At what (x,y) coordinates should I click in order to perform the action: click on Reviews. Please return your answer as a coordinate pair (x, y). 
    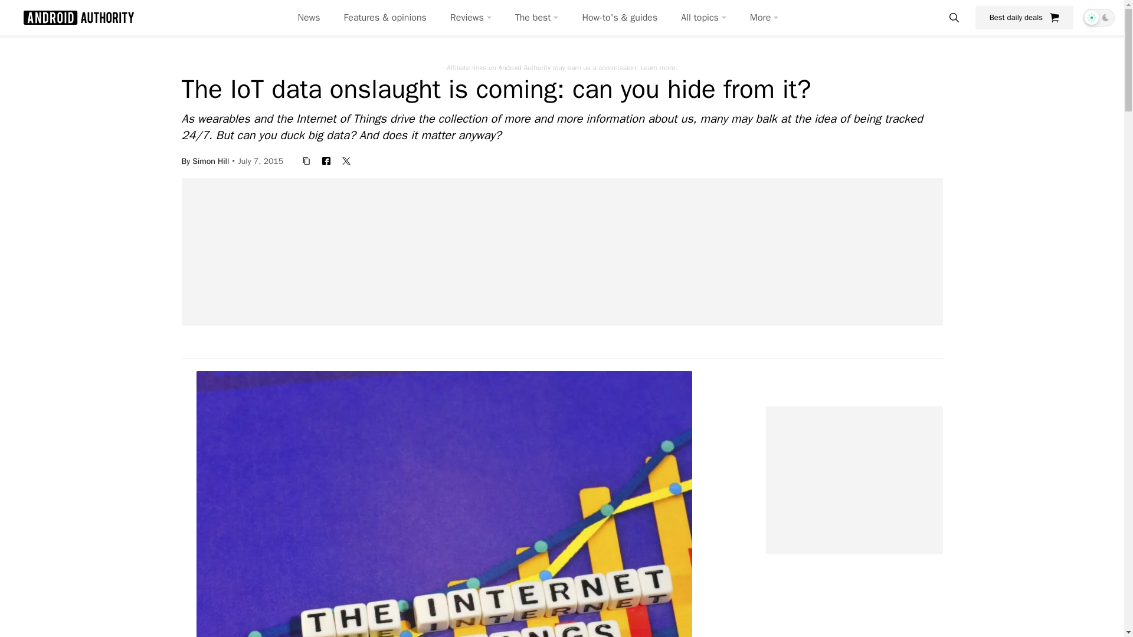
    Looking at the image, I should click on (471, 18).